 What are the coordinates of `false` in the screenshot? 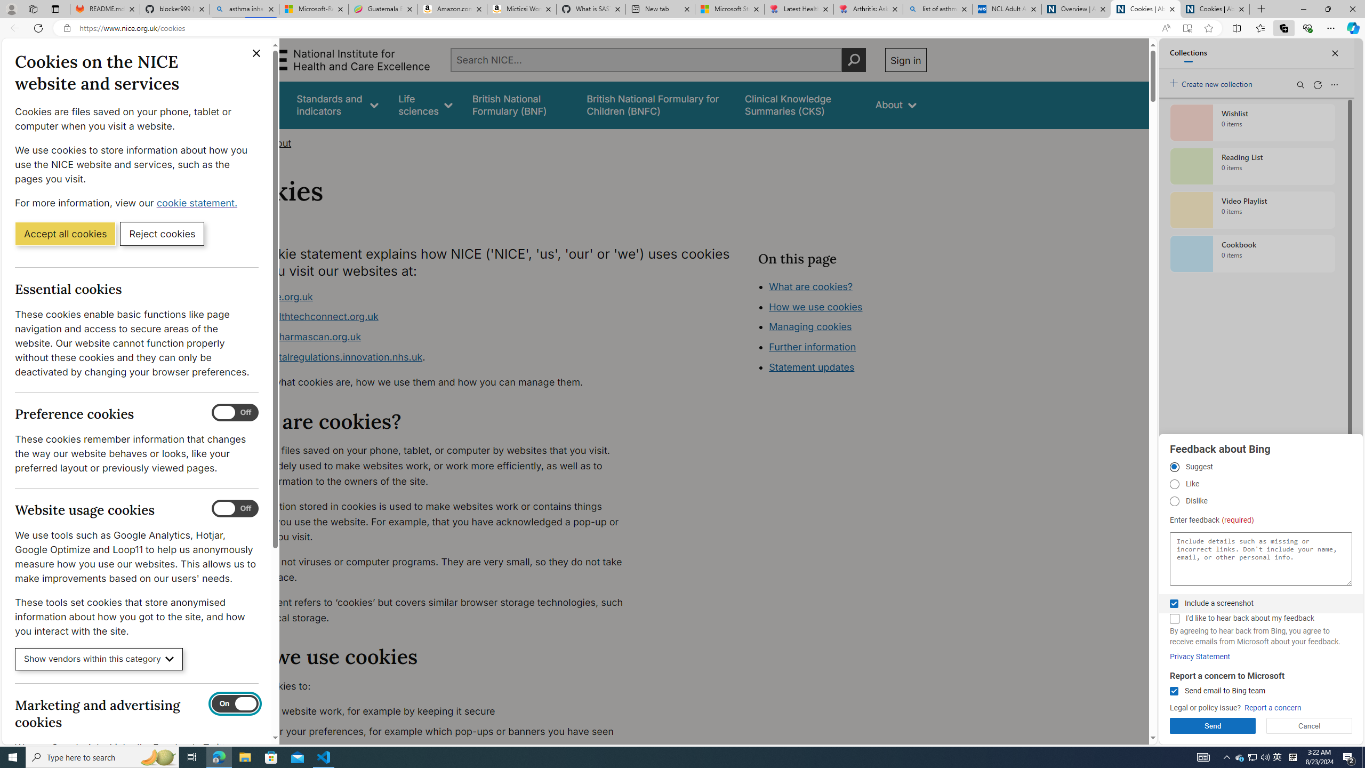 It's located at (800, 105).